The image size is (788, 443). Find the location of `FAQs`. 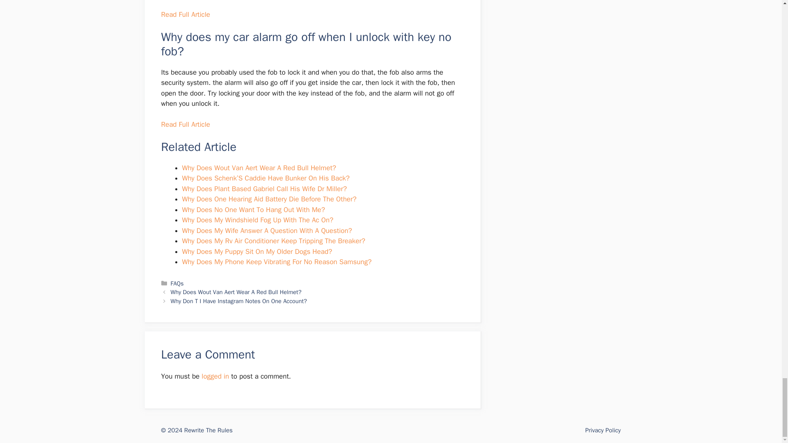

FAQs is located at coordinates (177, 283).